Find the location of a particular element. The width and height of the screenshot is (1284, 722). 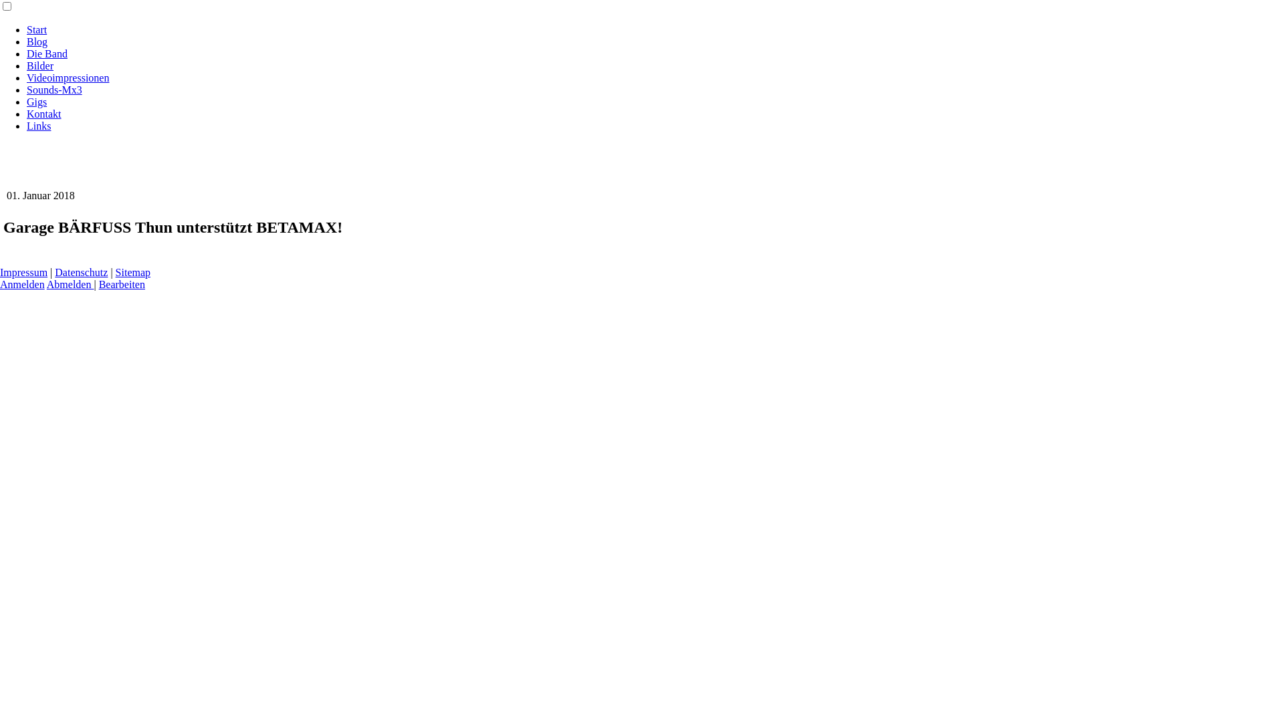

Sitemap is located at coordinates (133, 273).